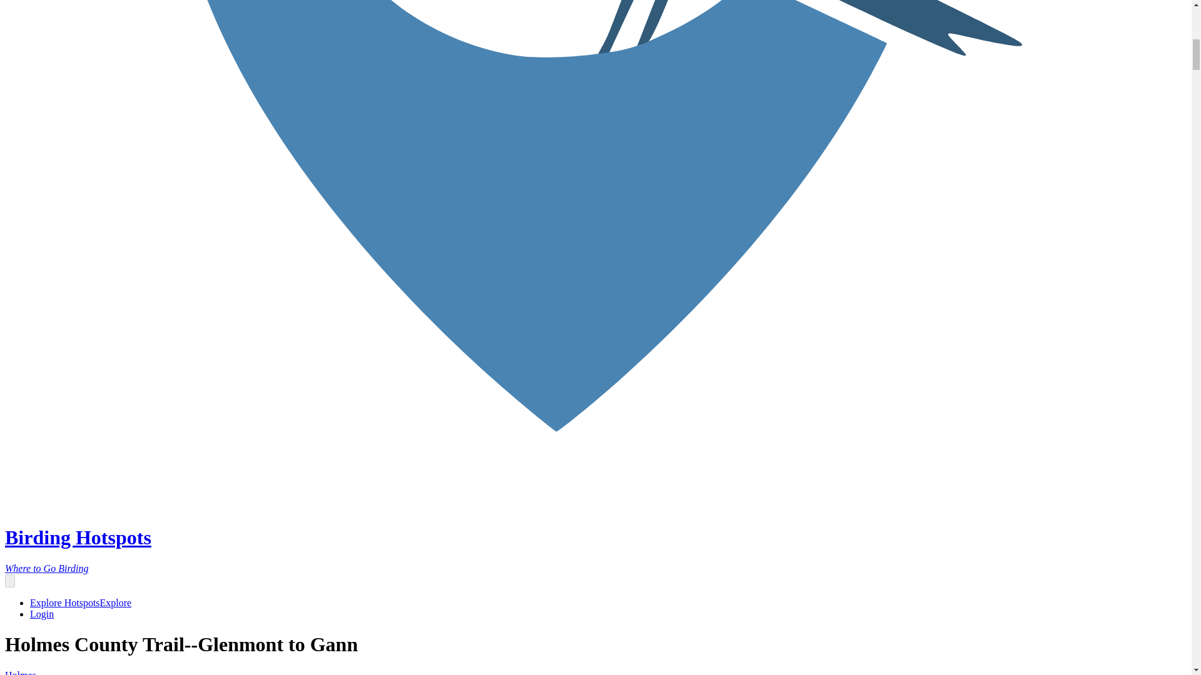 The width and height of the screenshot is (1201, 675). Describe the element at coordinates (20, 672) in the screenshot. I see `Holmes` at that location.